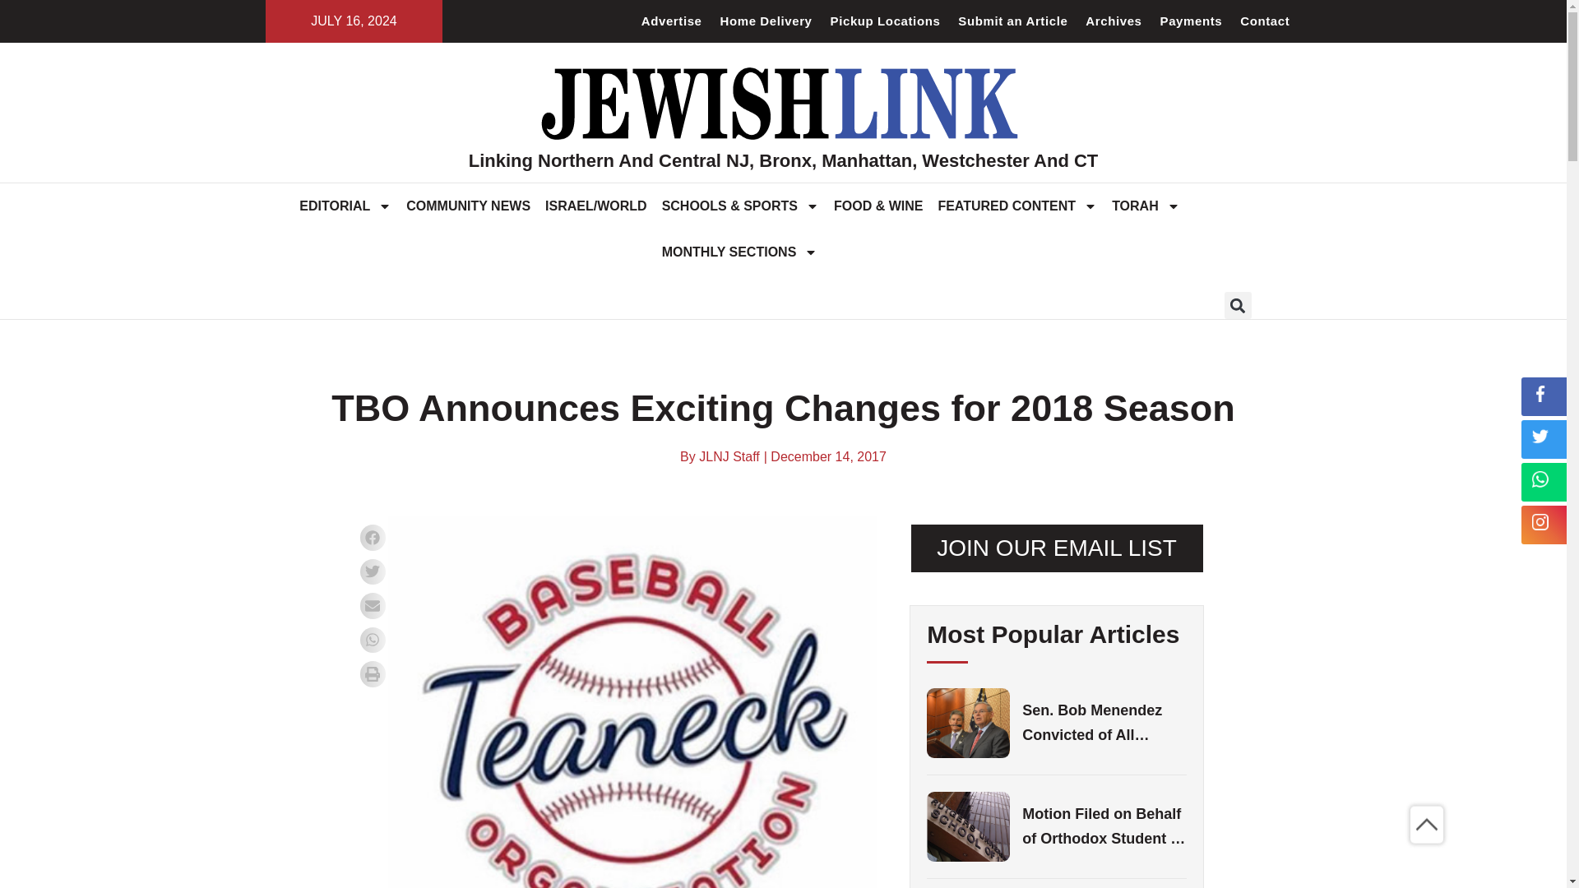 Image resolution: width=1579 pixels, height=888 pixels. What do you see at coordinates (885, 21) in the screenshot?
I see `Pickup Locations` at bounding box center [885, 21].